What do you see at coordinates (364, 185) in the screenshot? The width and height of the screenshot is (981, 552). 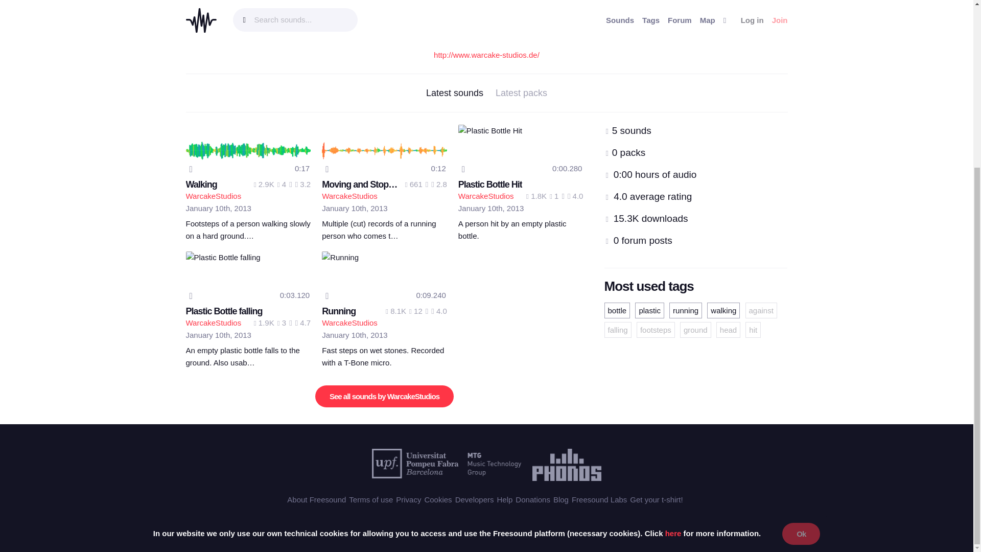 I see `Moving and Stopping` at bounding box center [364, 185].